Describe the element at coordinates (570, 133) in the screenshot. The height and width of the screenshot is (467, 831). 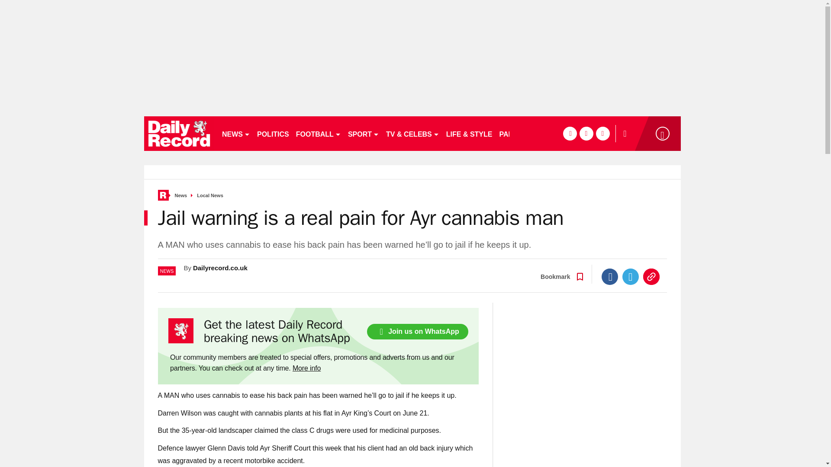
I see `facebook` at that location.